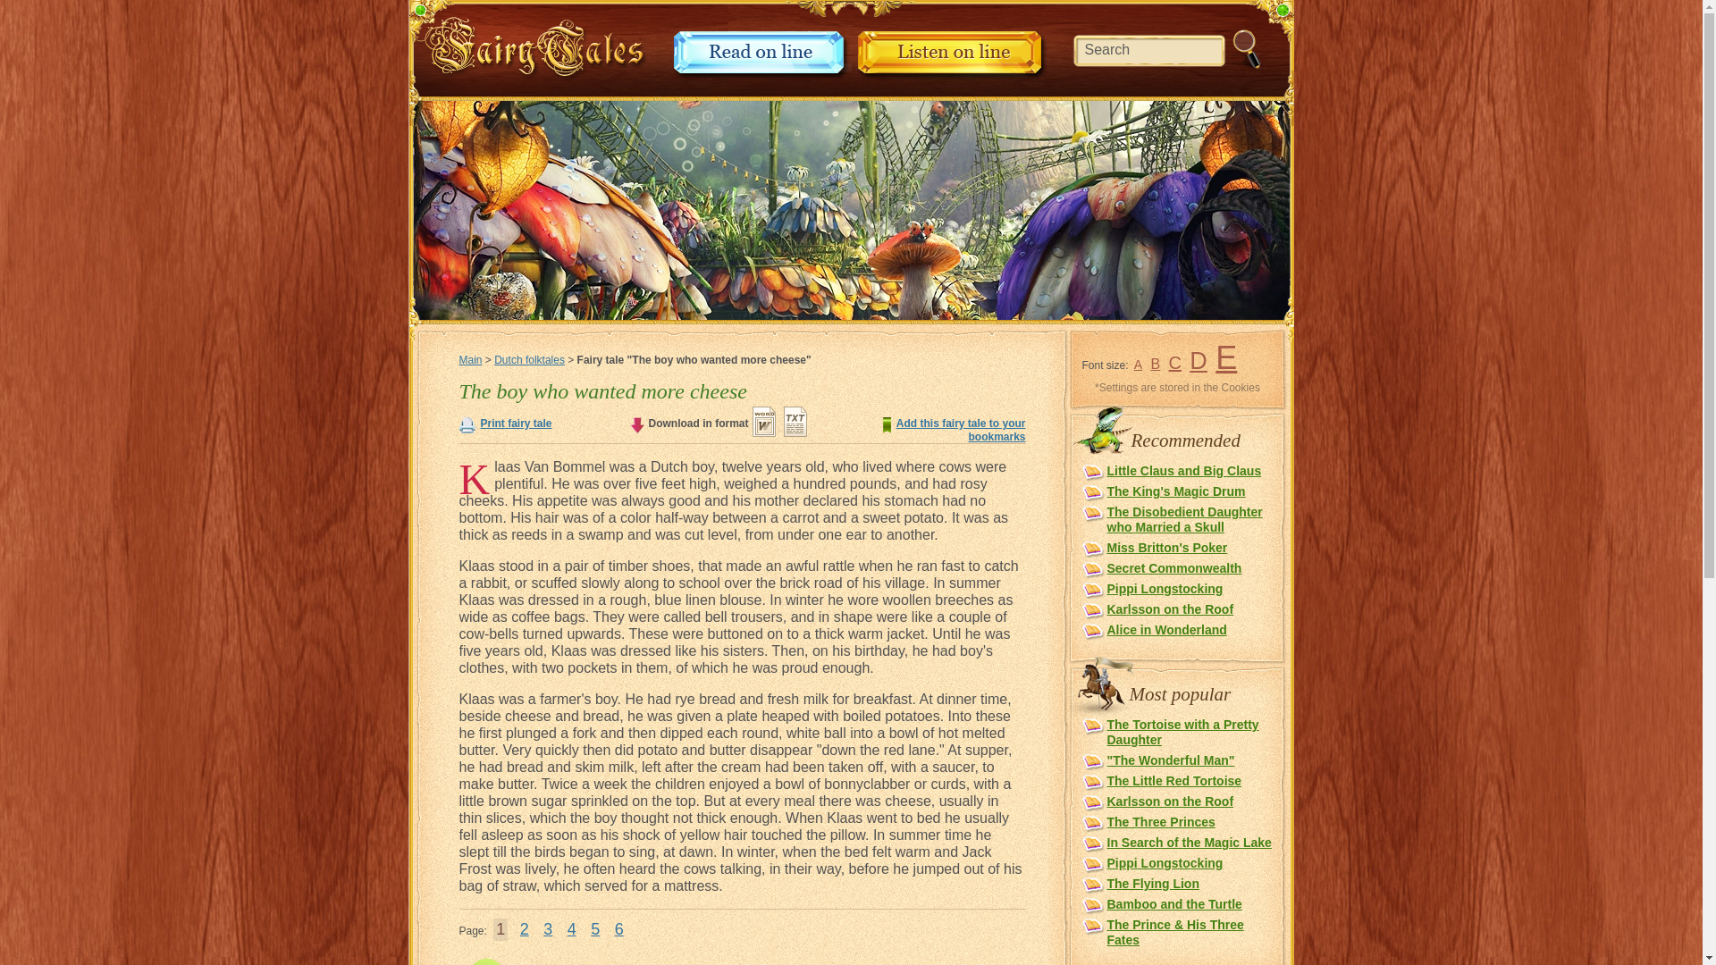 The width and height of the screenshot is (1716, 965). What do you see at coordinates (1170, 801) in the screenshot?
I see `Karlsson on the Roof` at bounding box center [1170, 801].